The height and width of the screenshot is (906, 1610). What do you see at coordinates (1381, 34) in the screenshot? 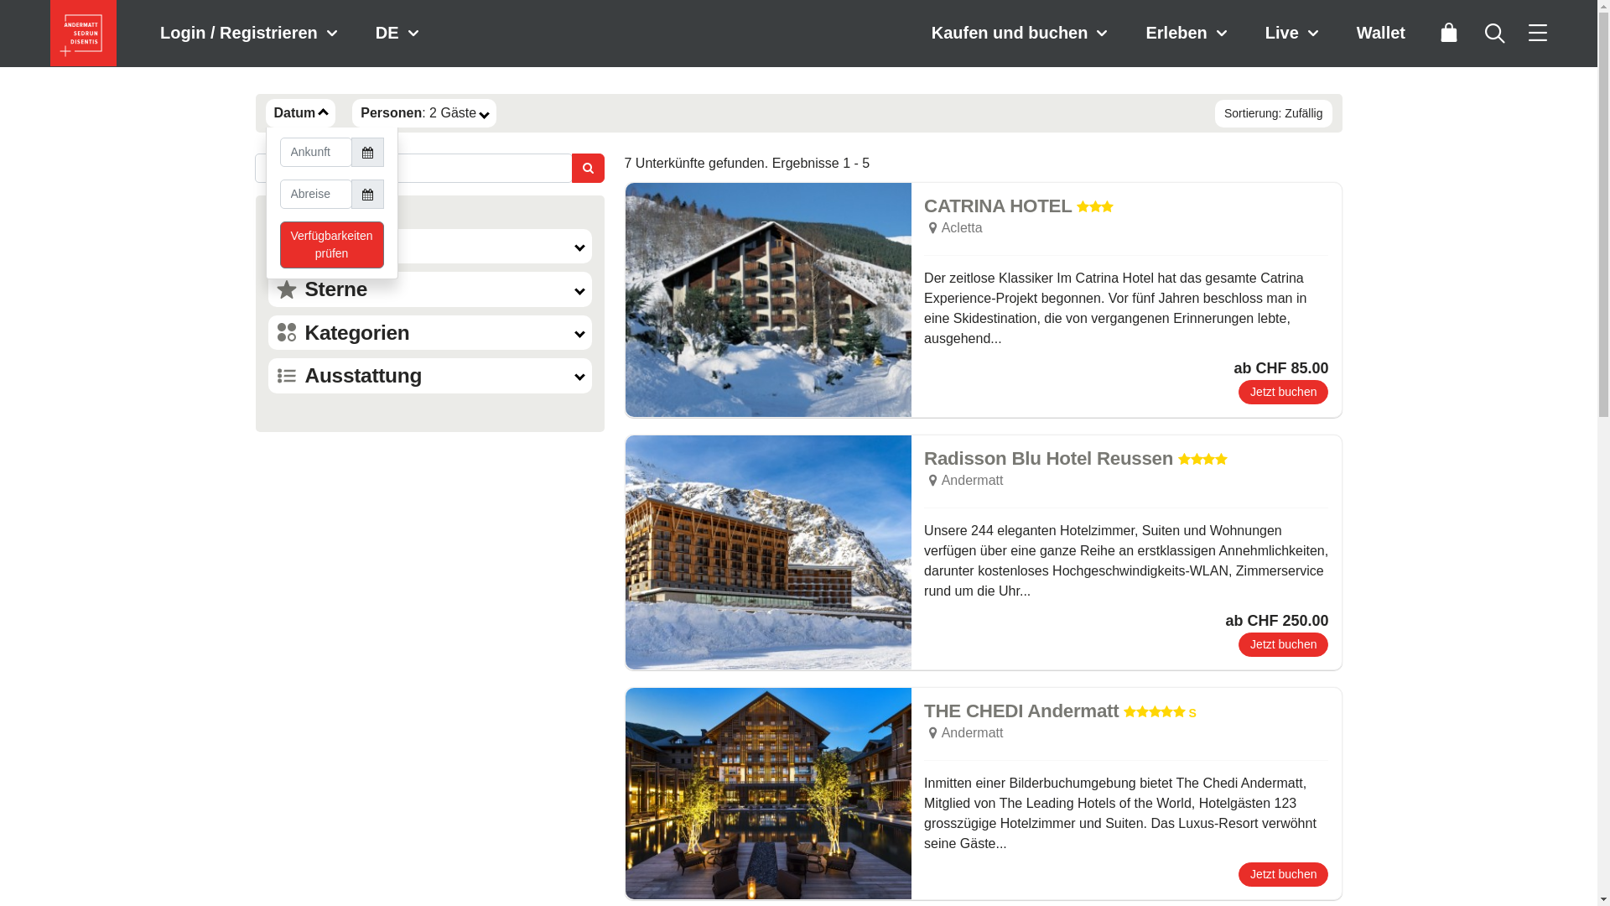
I see `Wallet` at bounding box center [1381, 34].